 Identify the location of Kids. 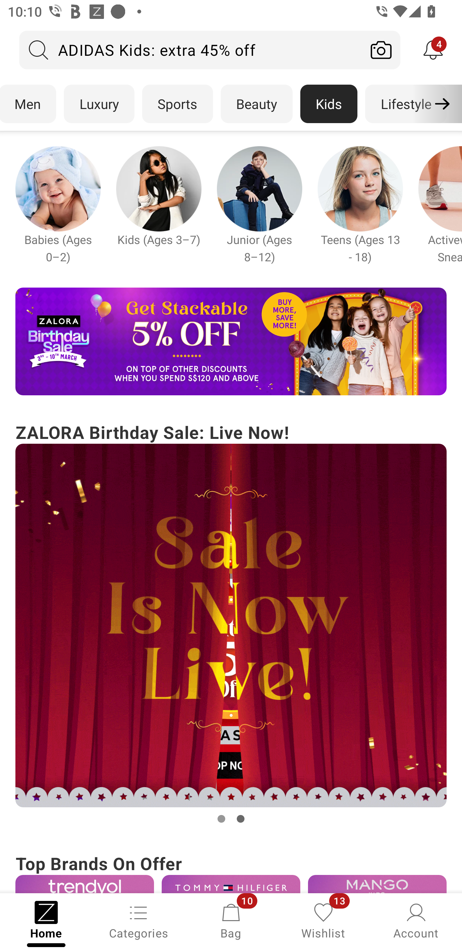
(329, 104).